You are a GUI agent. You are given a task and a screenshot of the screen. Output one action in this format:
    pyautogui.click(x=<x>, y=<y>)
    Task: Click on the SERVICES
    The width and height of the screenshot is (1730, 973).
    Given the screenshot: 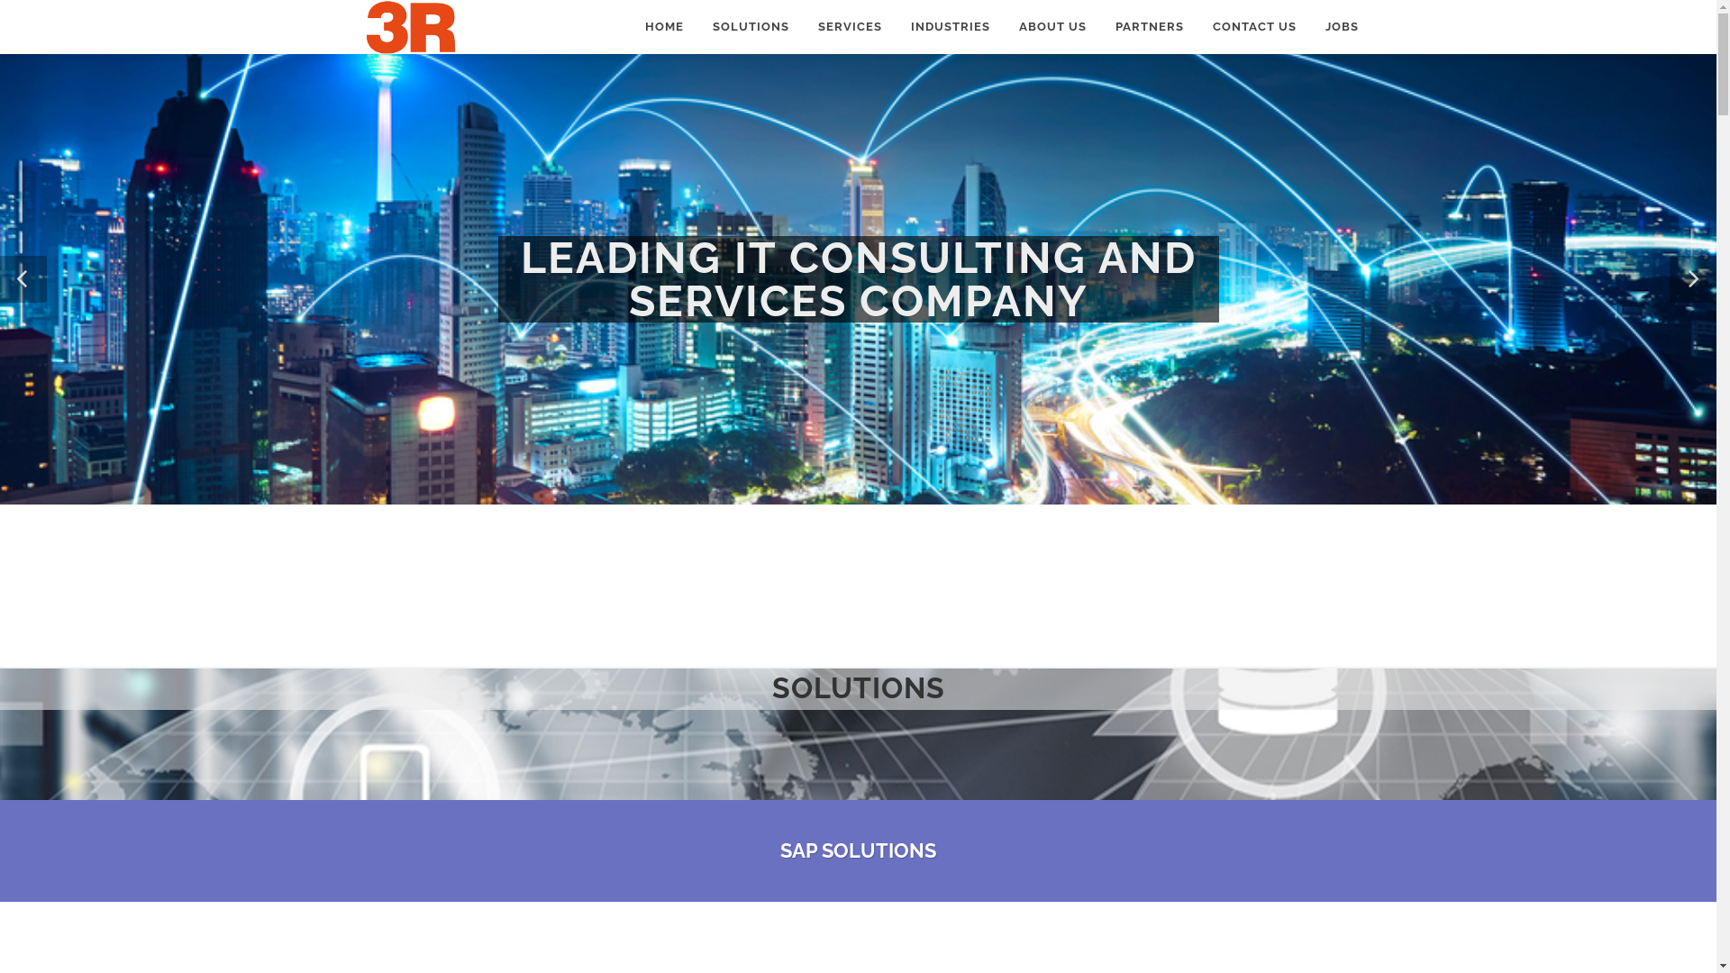 What is the action you would take?
    pyautogui.click(x=849, y=27)
    